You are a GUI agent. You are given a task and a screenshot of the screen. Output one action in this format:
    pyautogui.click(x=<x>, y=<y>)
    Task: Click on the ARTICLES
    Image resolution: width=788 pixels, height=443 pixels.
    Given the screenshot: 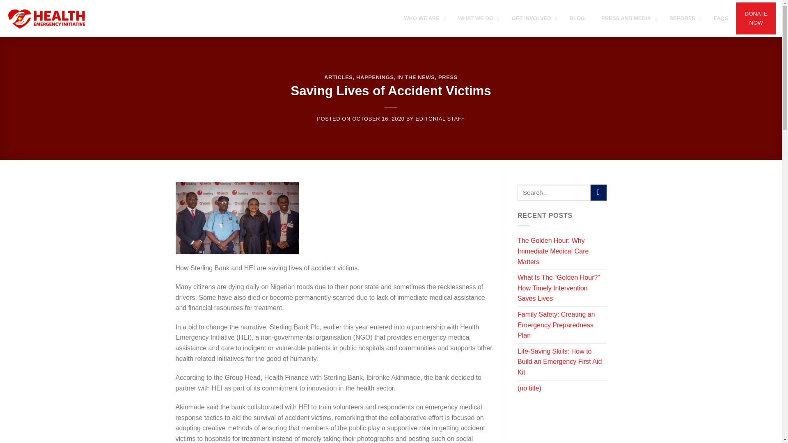 What is the action you would take?
    pyautogui.click(x=338, y=77)
    